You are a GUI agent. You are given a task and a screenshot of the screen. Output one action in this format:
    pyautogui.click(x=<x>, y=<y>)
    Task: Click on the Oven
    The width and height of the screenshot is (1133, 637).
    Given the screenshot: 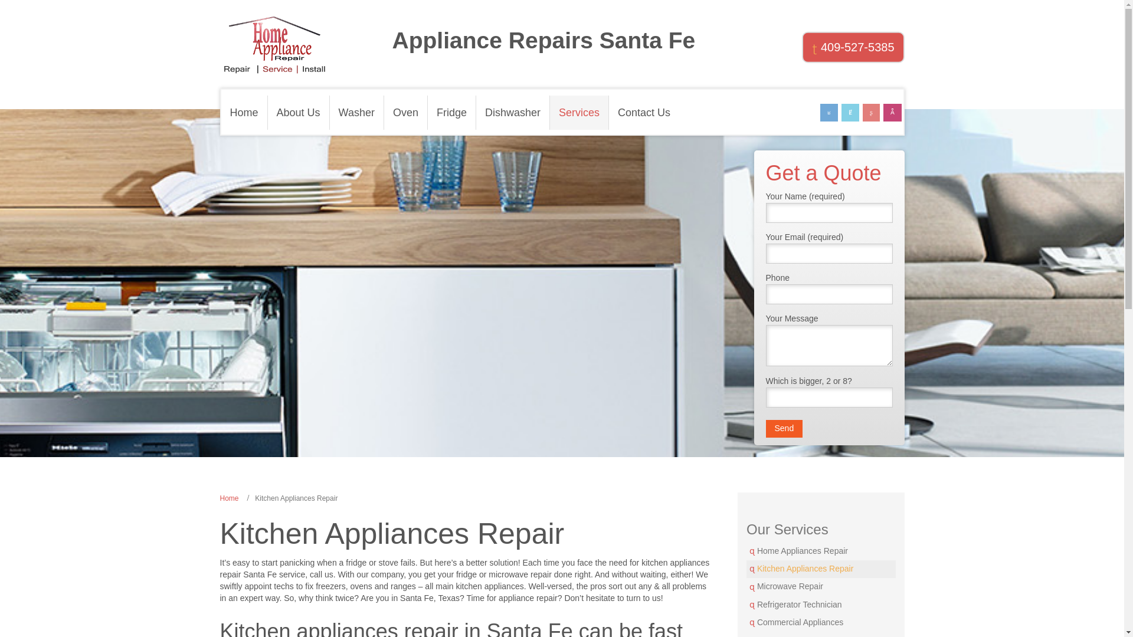 What is the action you would take?
    pyautogui.click(x=406, y=113)
    